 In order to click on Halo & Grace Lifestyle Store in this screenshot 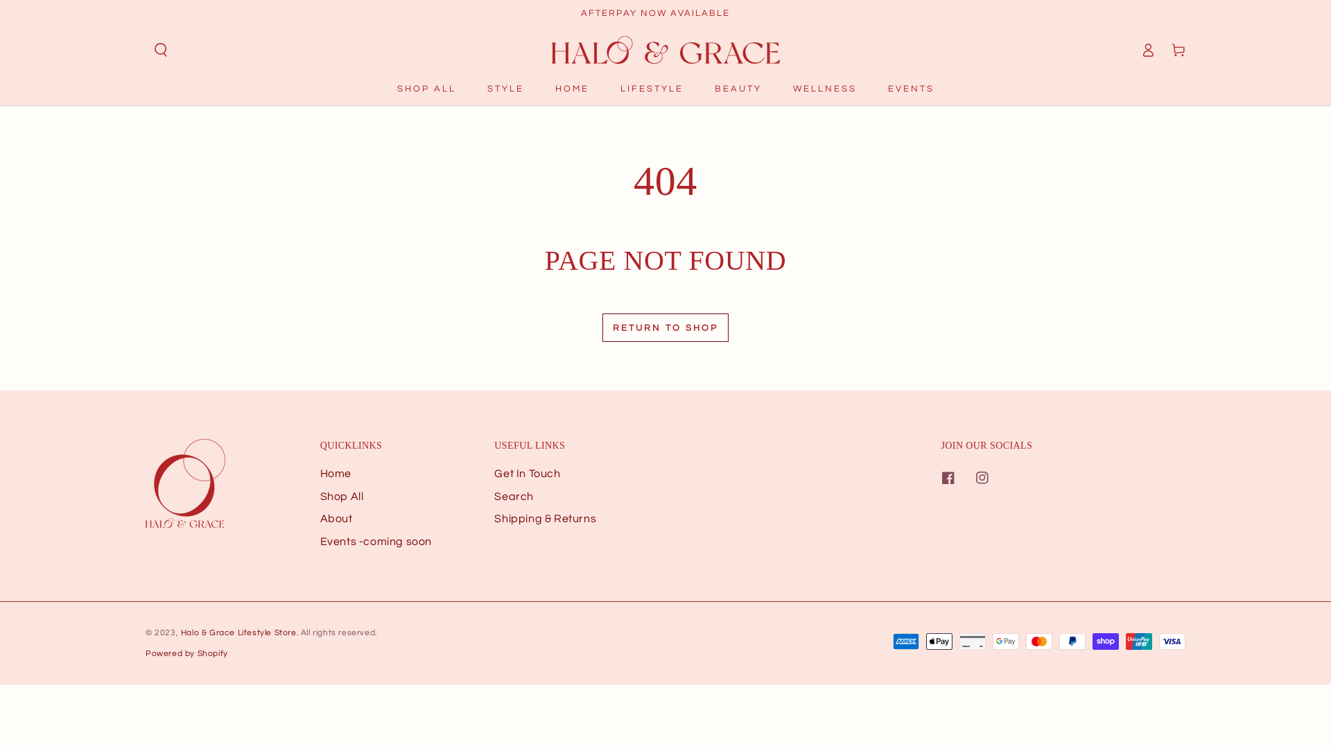, I will do `click(238, 632)`.